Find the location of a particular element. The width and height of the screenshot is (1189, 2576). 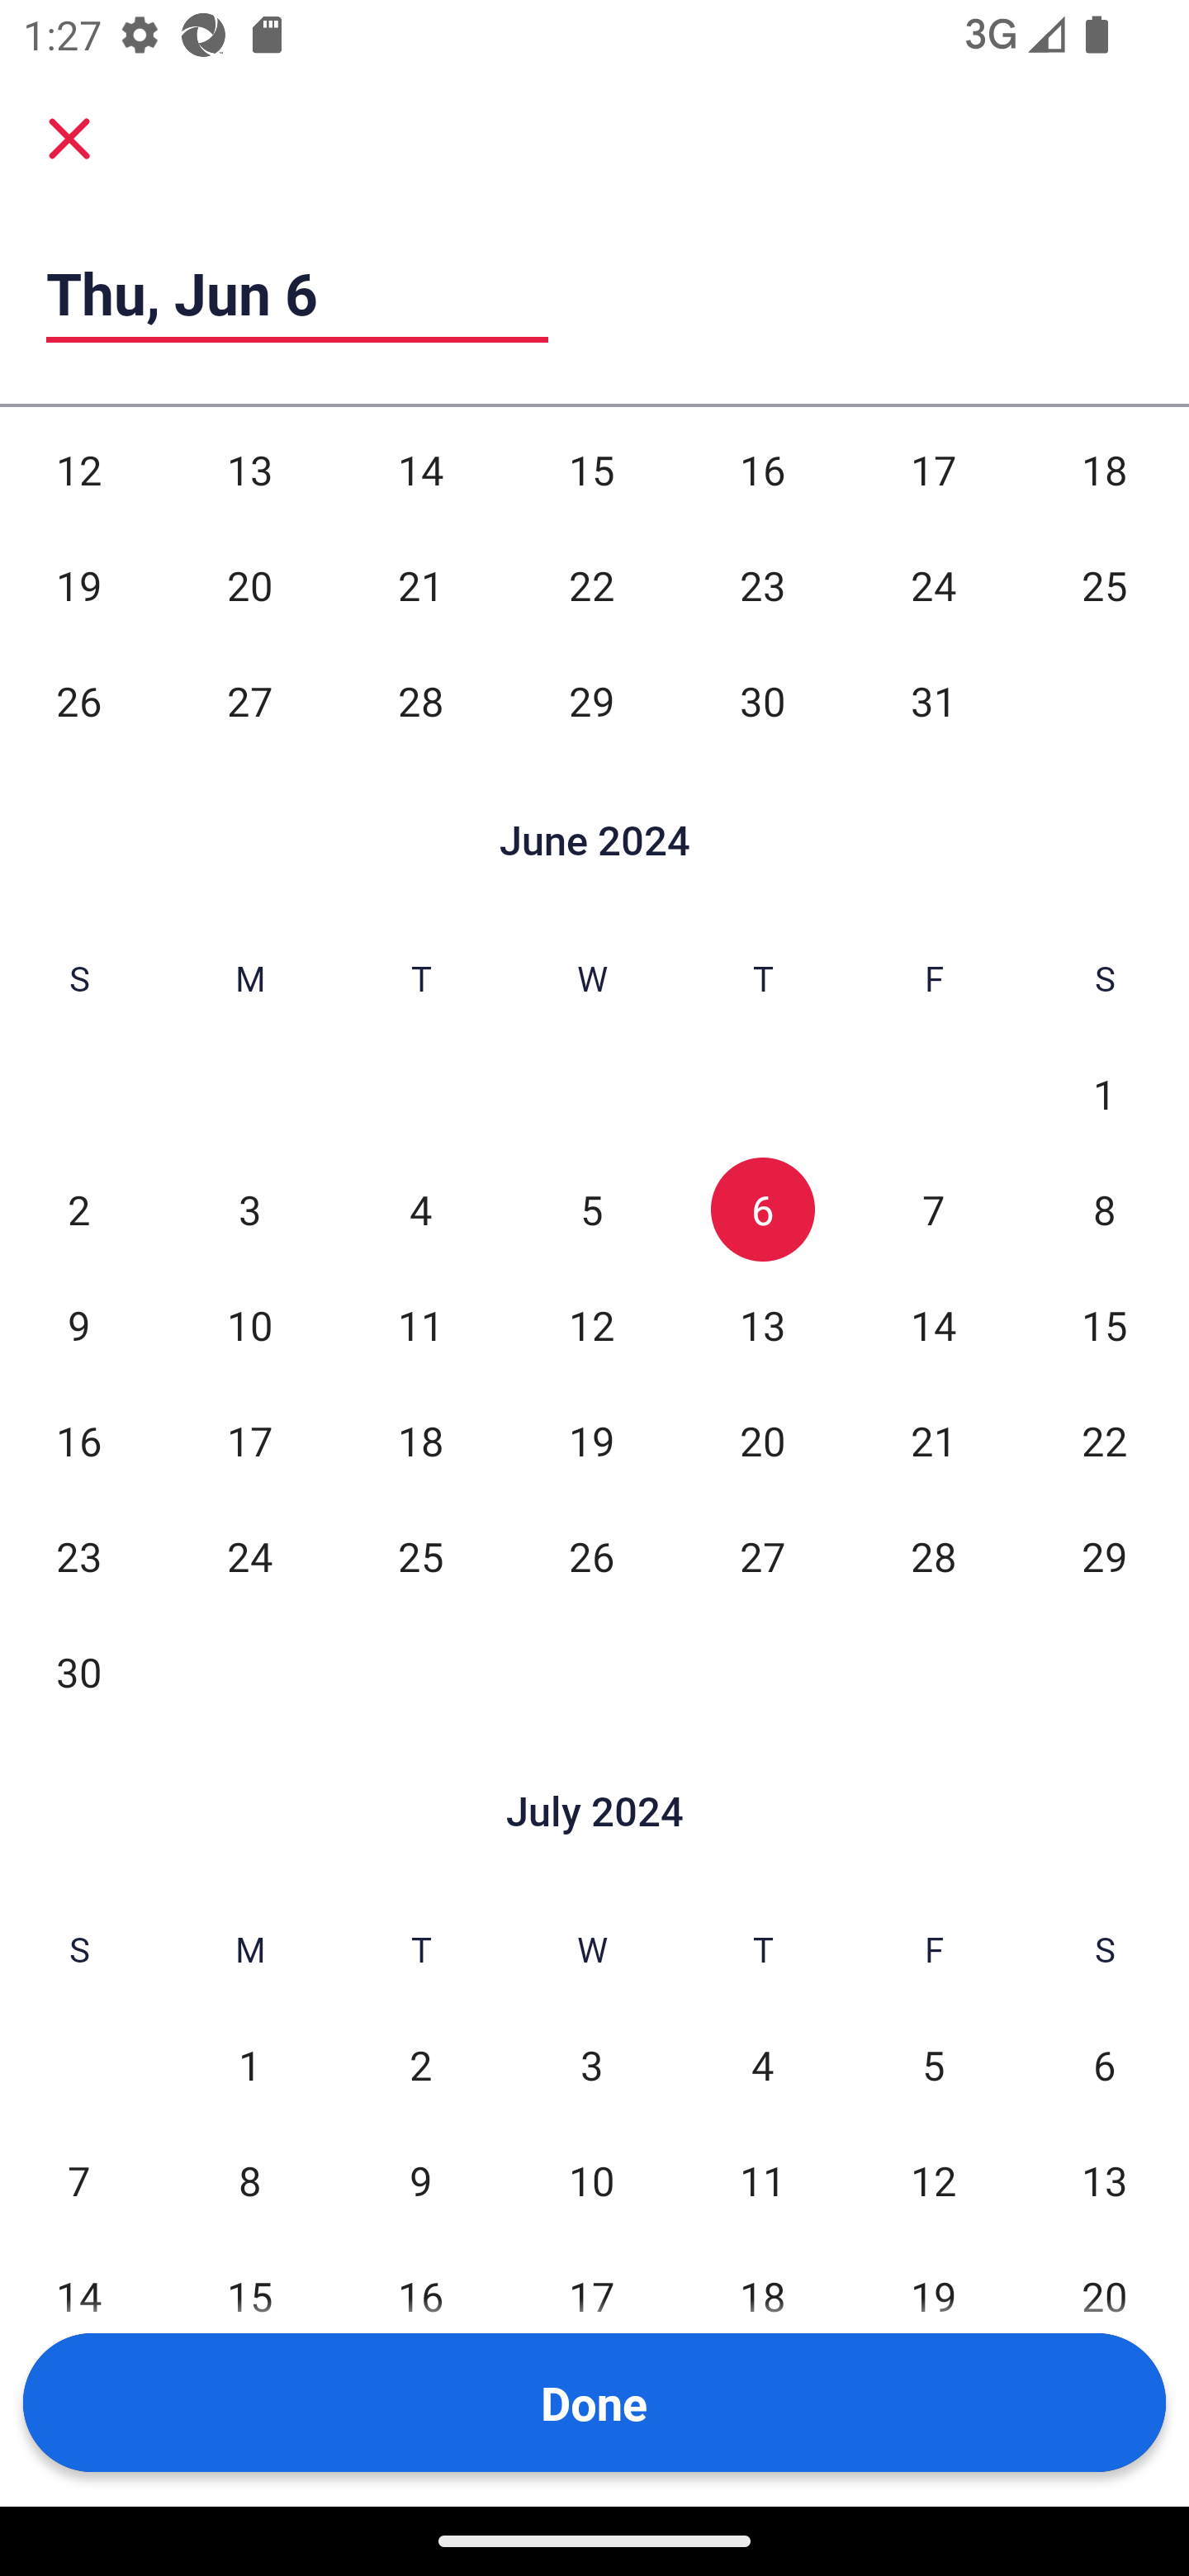

Cancel is located at coordinates (69, 139).